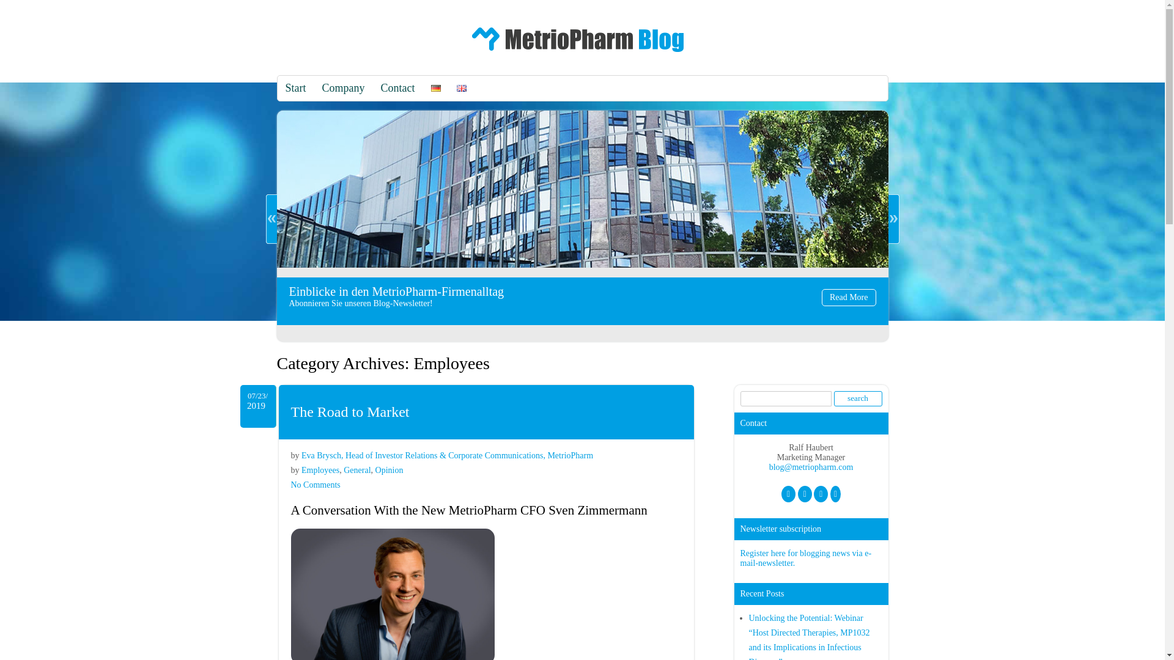  What do you see at coordinates (858, 398) in the screenshot?
I see `MetrioPharm-Blog` at bounding box center [858, 398].